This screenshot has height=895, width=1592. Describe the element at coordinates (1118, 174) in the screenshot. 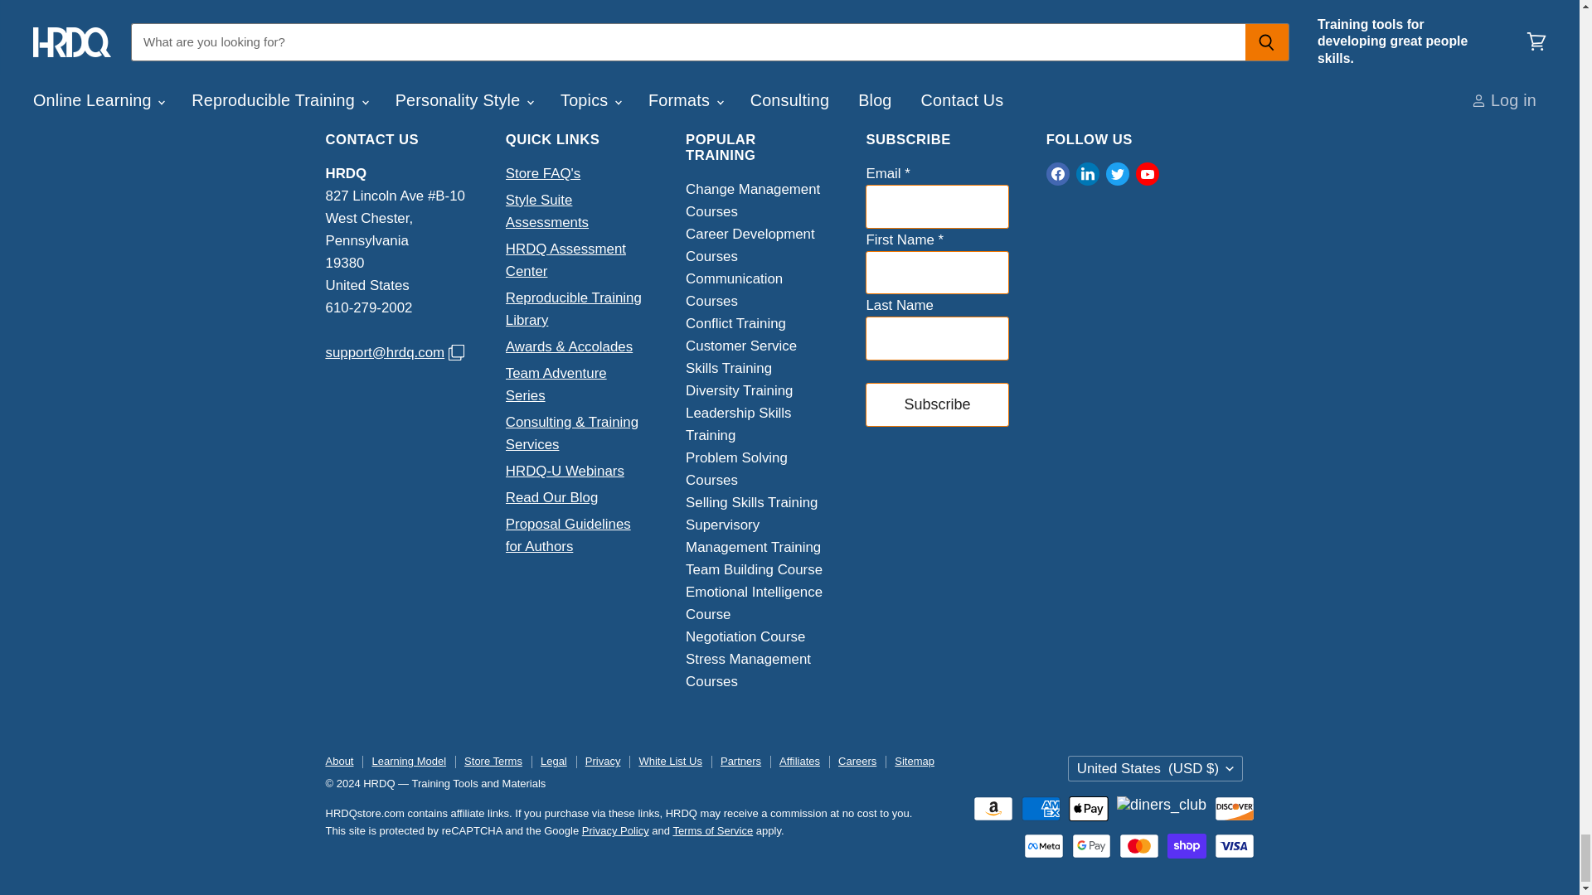

I see `Twitter` at that location.